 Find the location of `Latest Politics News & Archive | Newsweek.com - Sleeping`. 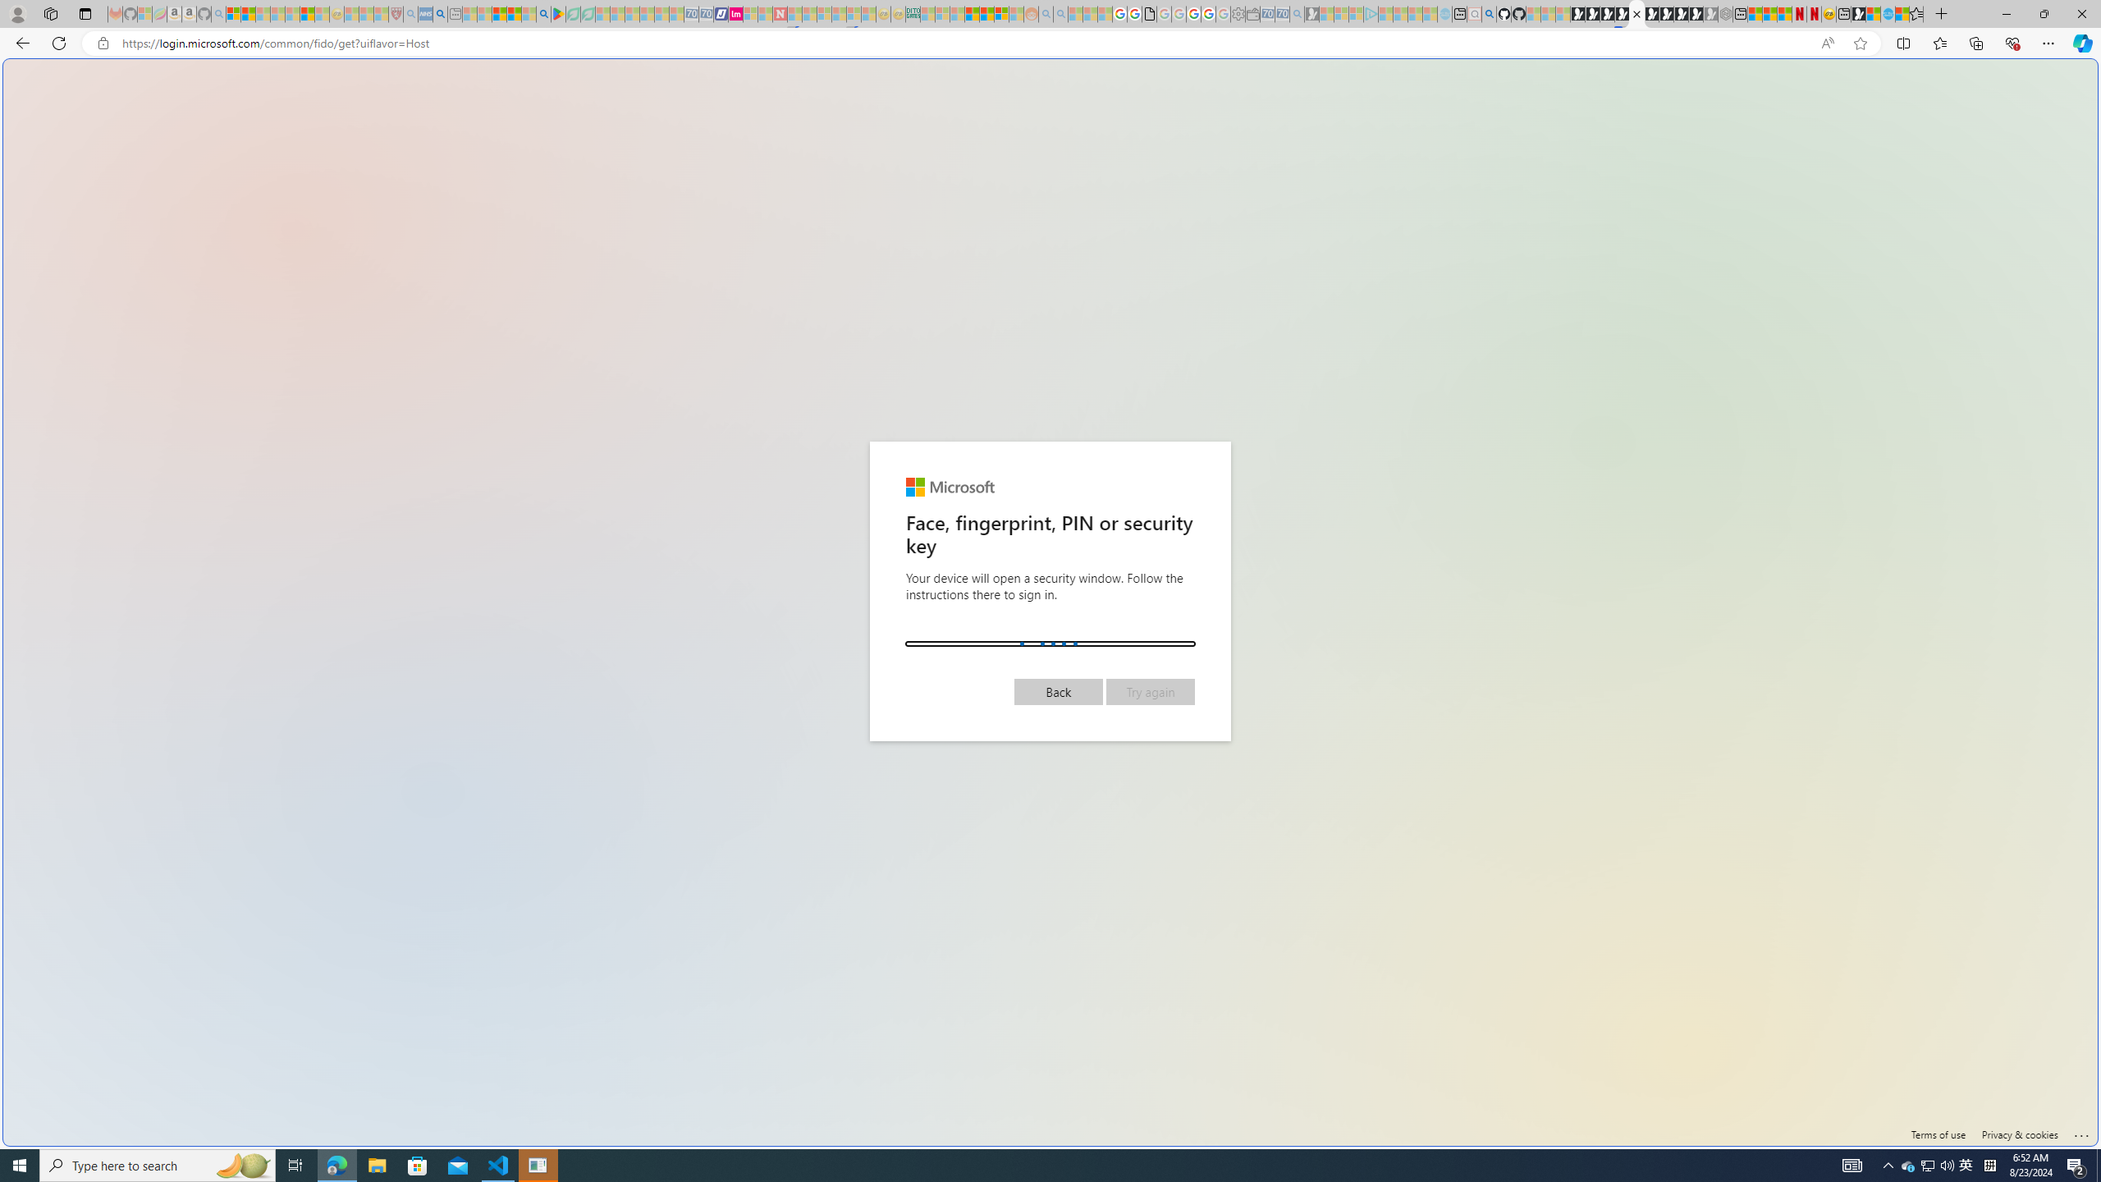

Latest Politics News & Archive | Newsweek.com - Sleeping is located at coordinates (779, 14).